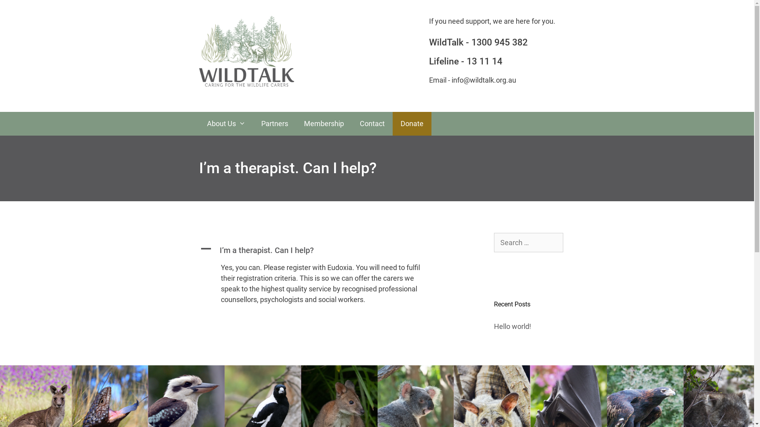 This screenshot has height=427, width=760. I want to click on Search for:, so click(529, 243).